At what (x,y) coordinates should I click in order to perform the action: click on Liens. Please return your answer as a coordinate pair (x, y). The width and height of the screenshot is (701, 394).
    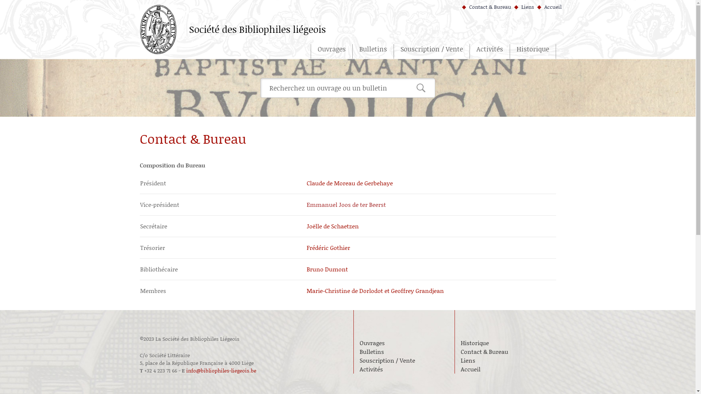
    Looking at the image, I should click on (524, 7).